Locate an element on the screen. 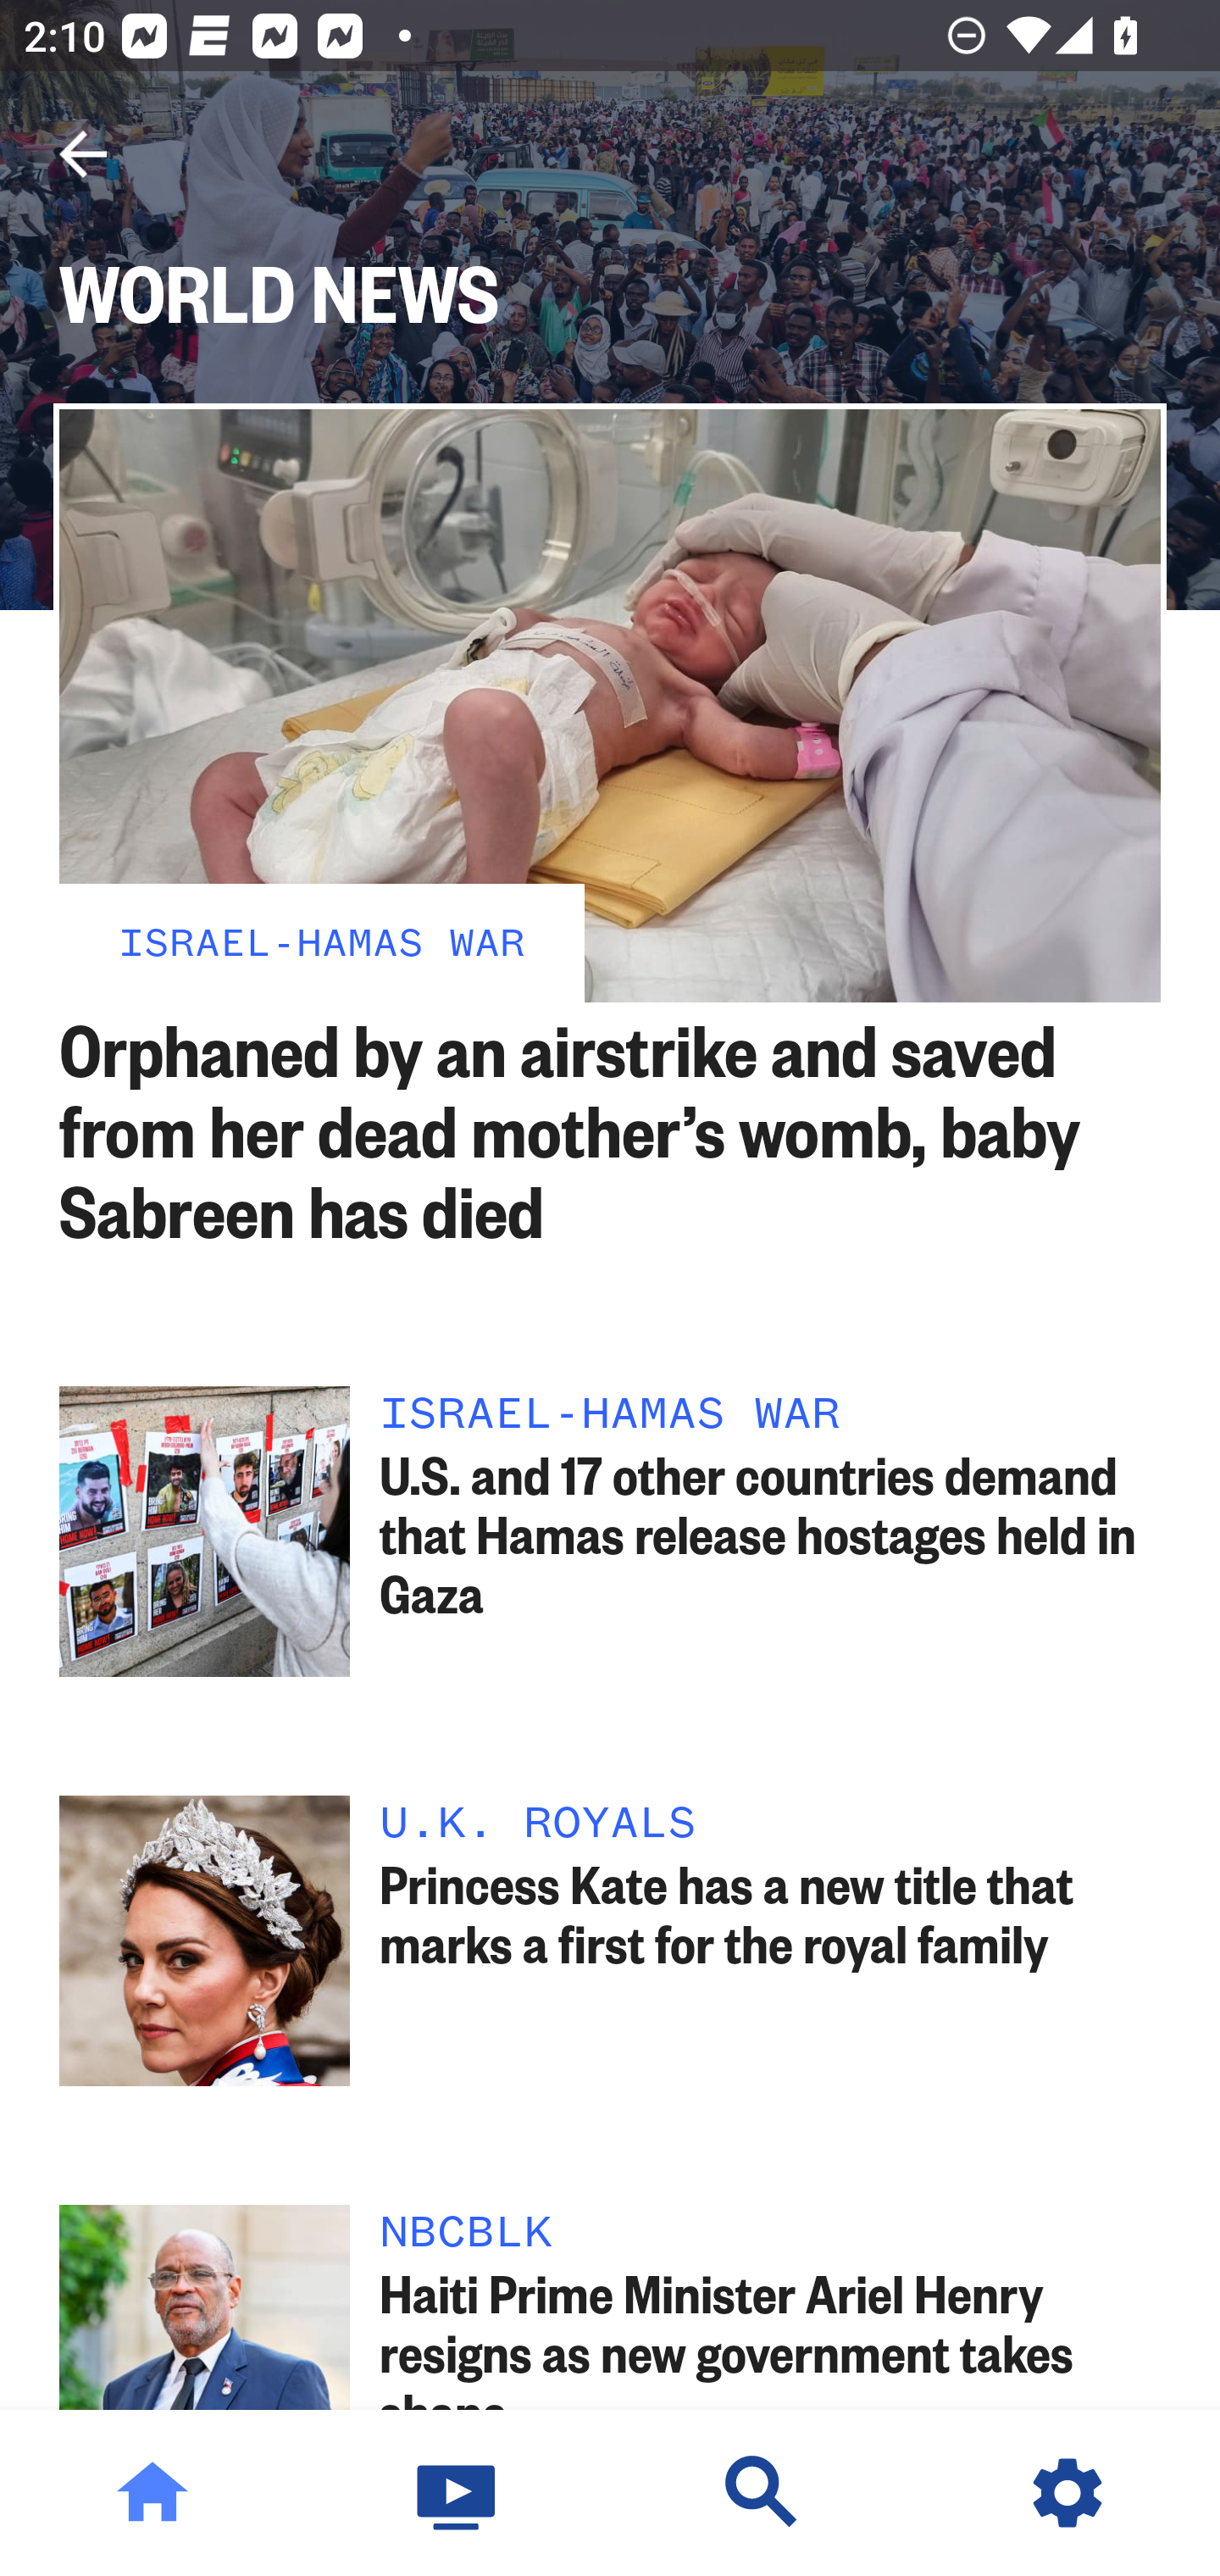  Settings is located at coordinates (1067, 2493).